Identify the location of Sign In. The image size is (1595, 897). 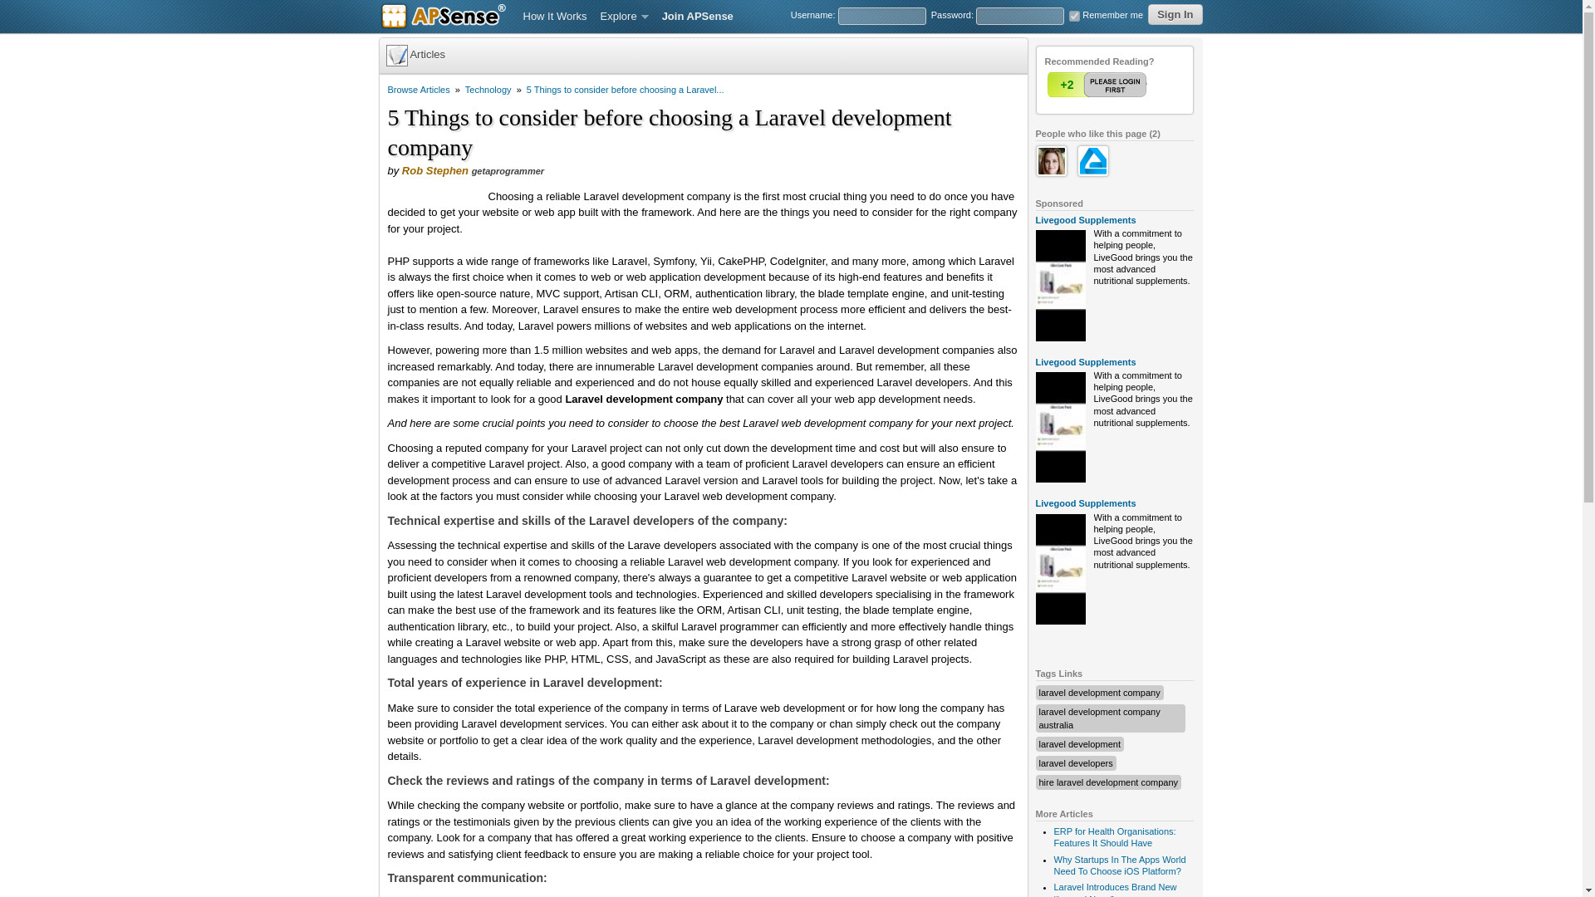
(1175, 15).